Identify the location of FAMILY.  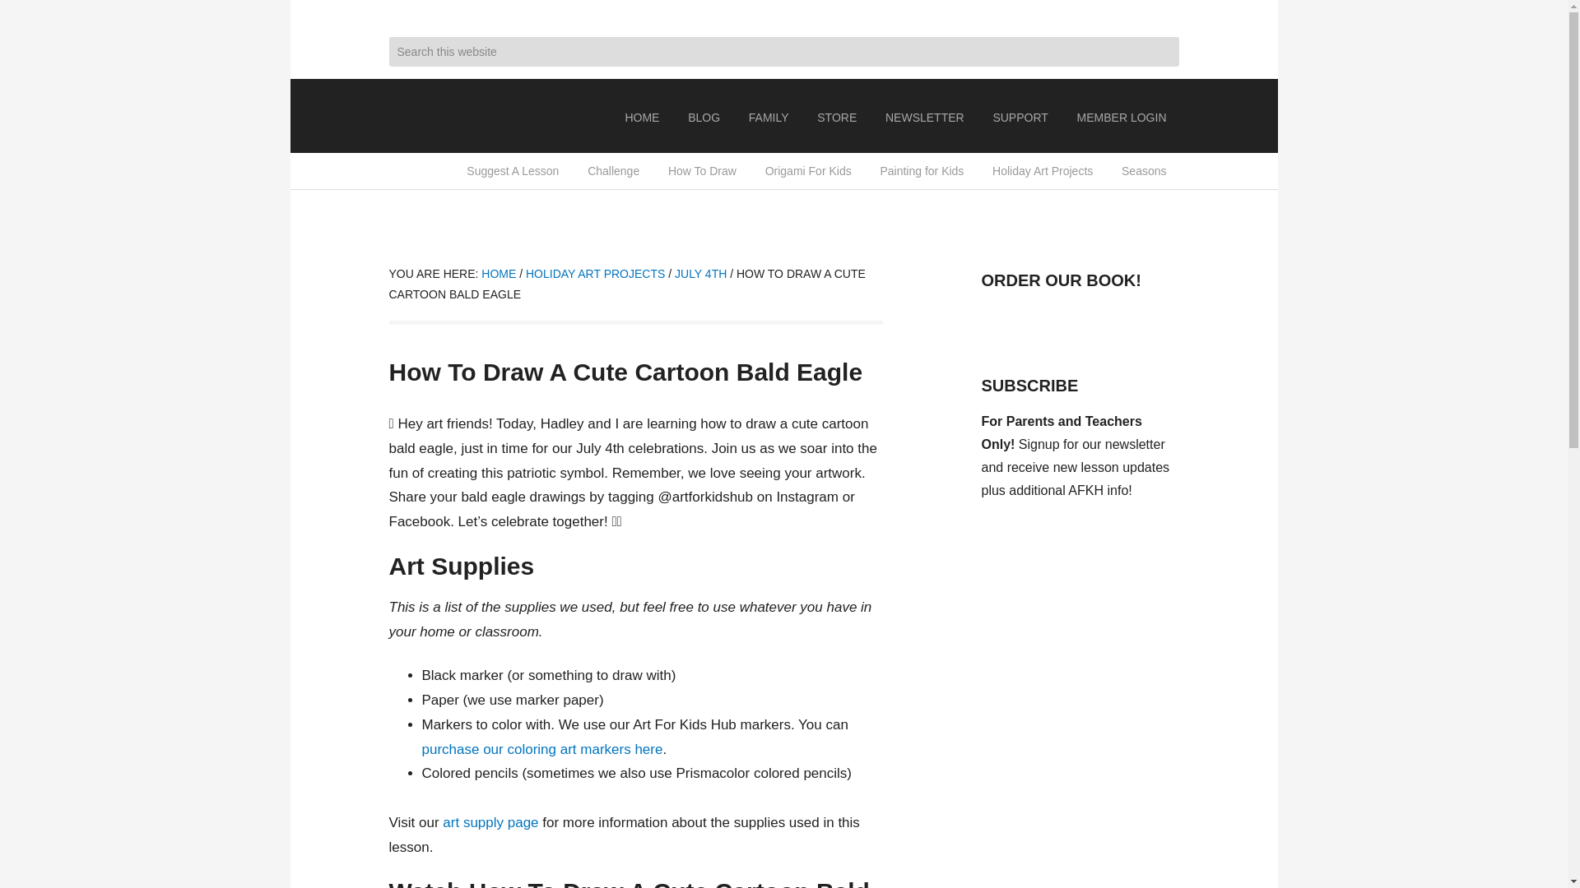
(769, 117).